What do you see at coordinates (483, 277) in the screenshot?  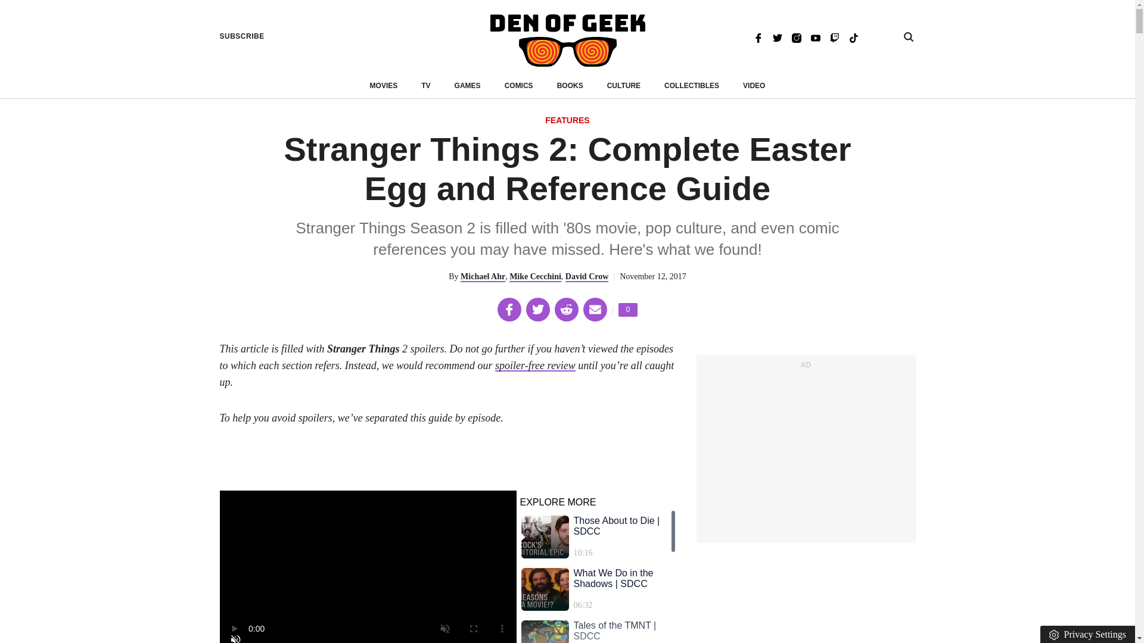 I see `Michael Ahr` at bounding box center [483, 277].